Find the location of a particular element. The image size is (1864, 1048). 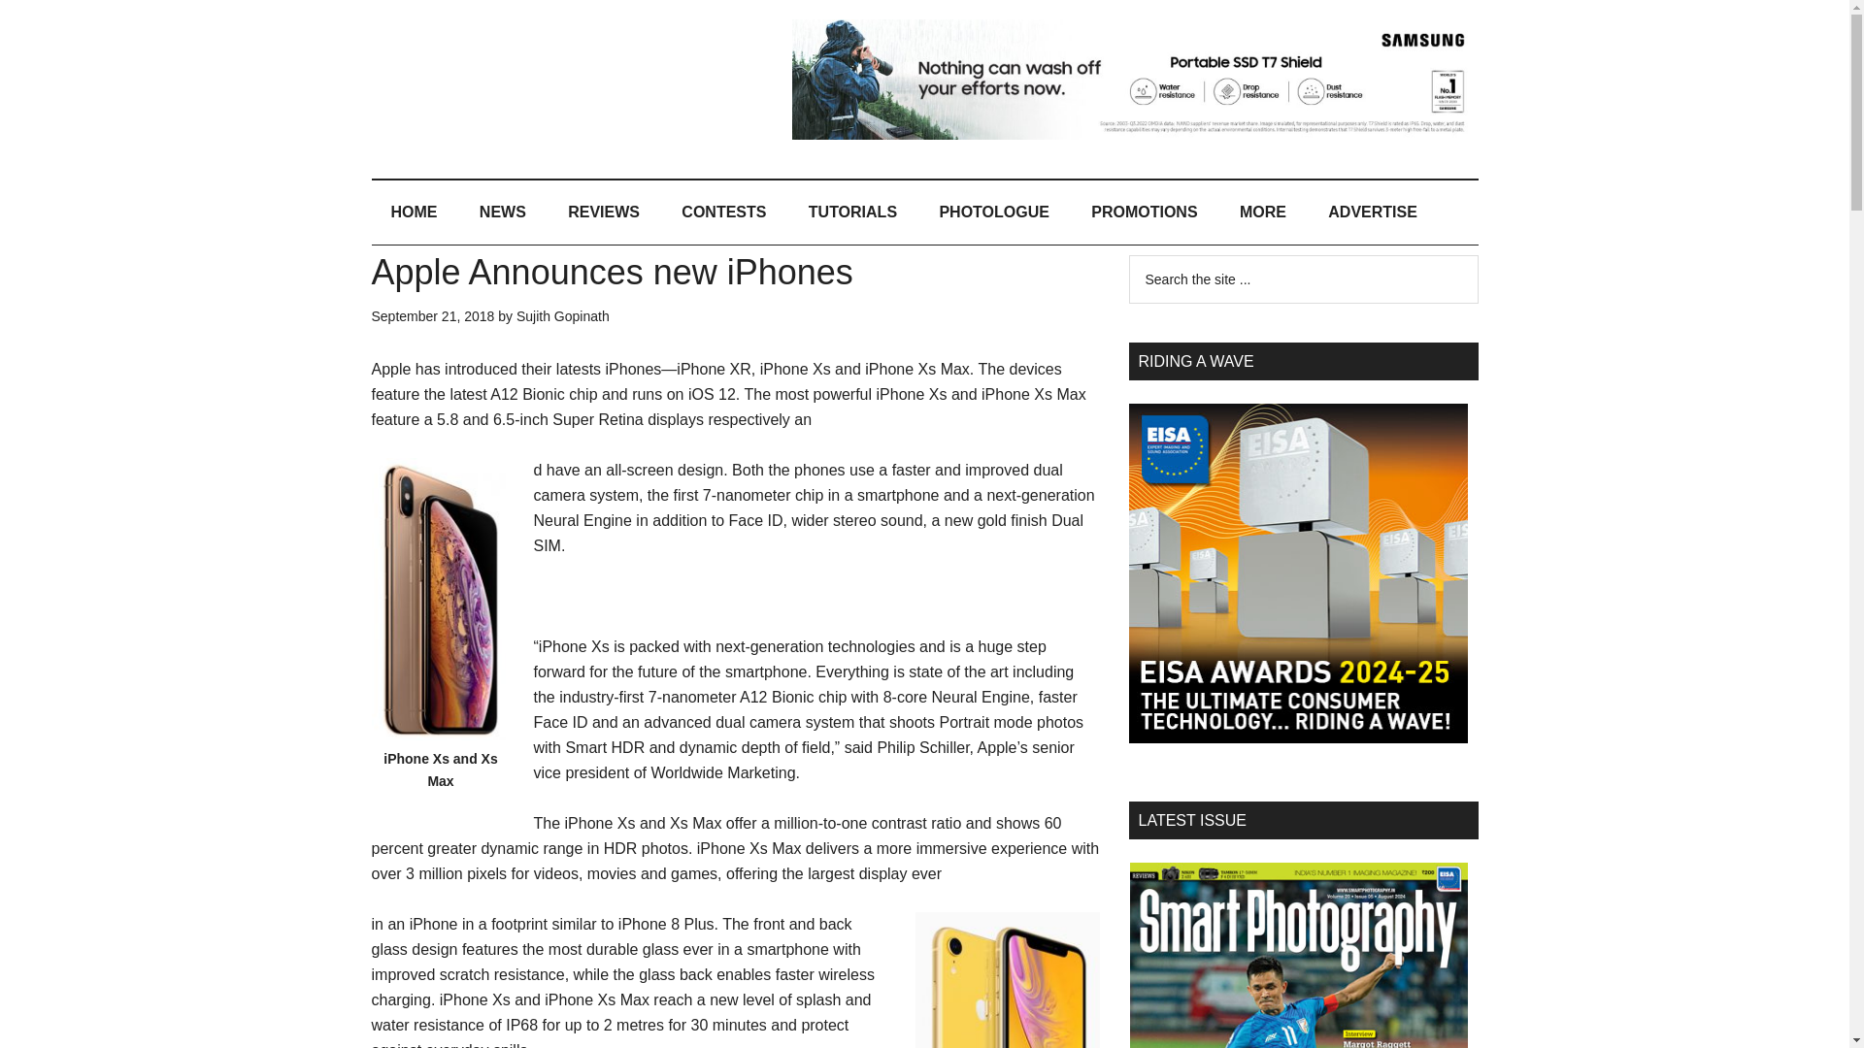

HOME is located at coordinates (414, 212).